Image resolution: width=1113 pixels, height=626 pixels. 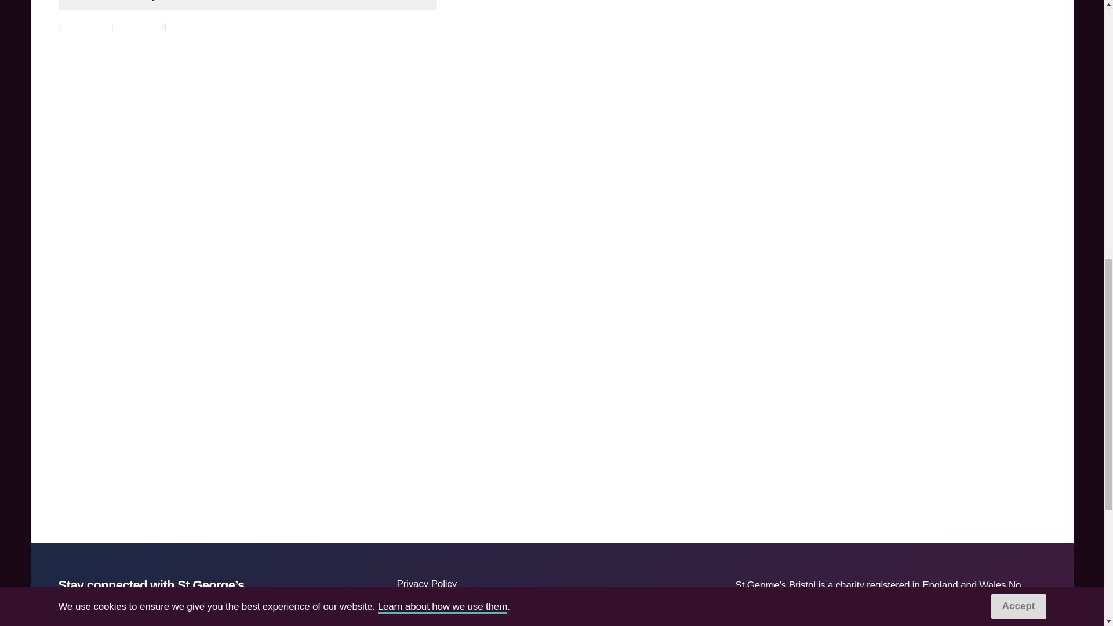 I want to click on Sign up for regular updates, so click(x=132, y=614).